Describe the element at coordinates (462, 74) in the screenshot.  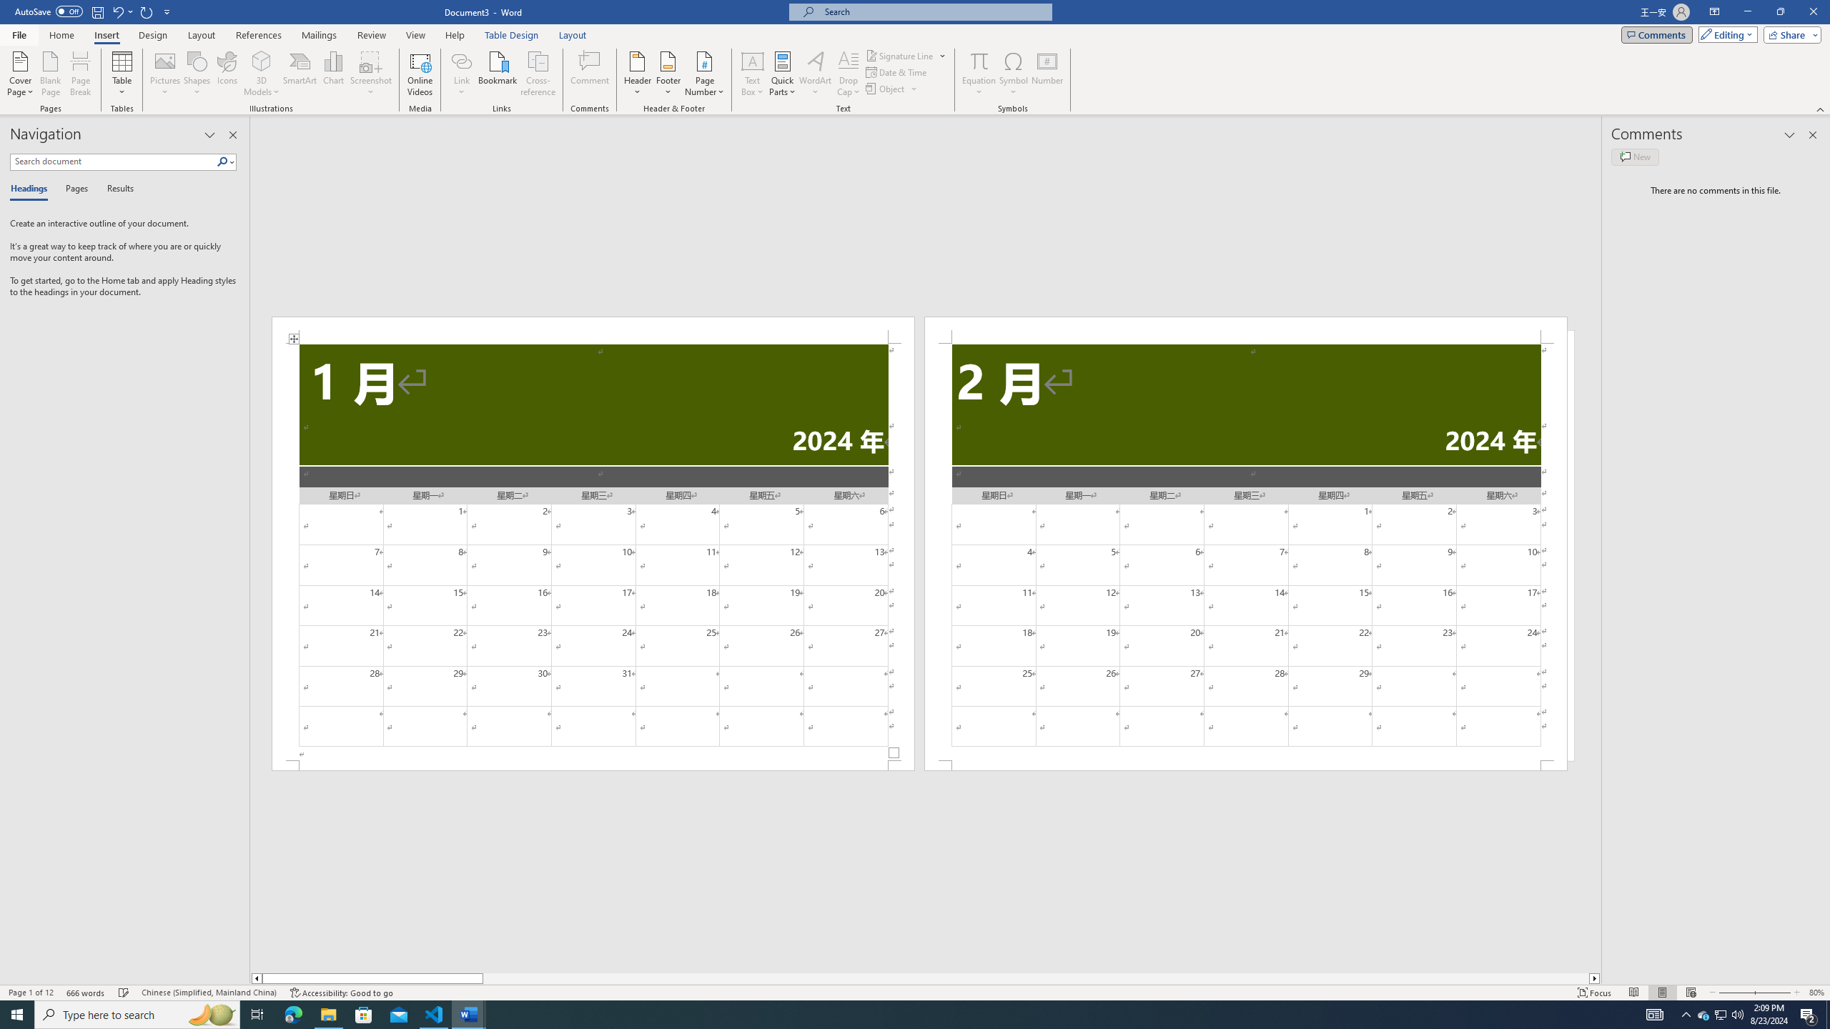
I see `Link` at that location.